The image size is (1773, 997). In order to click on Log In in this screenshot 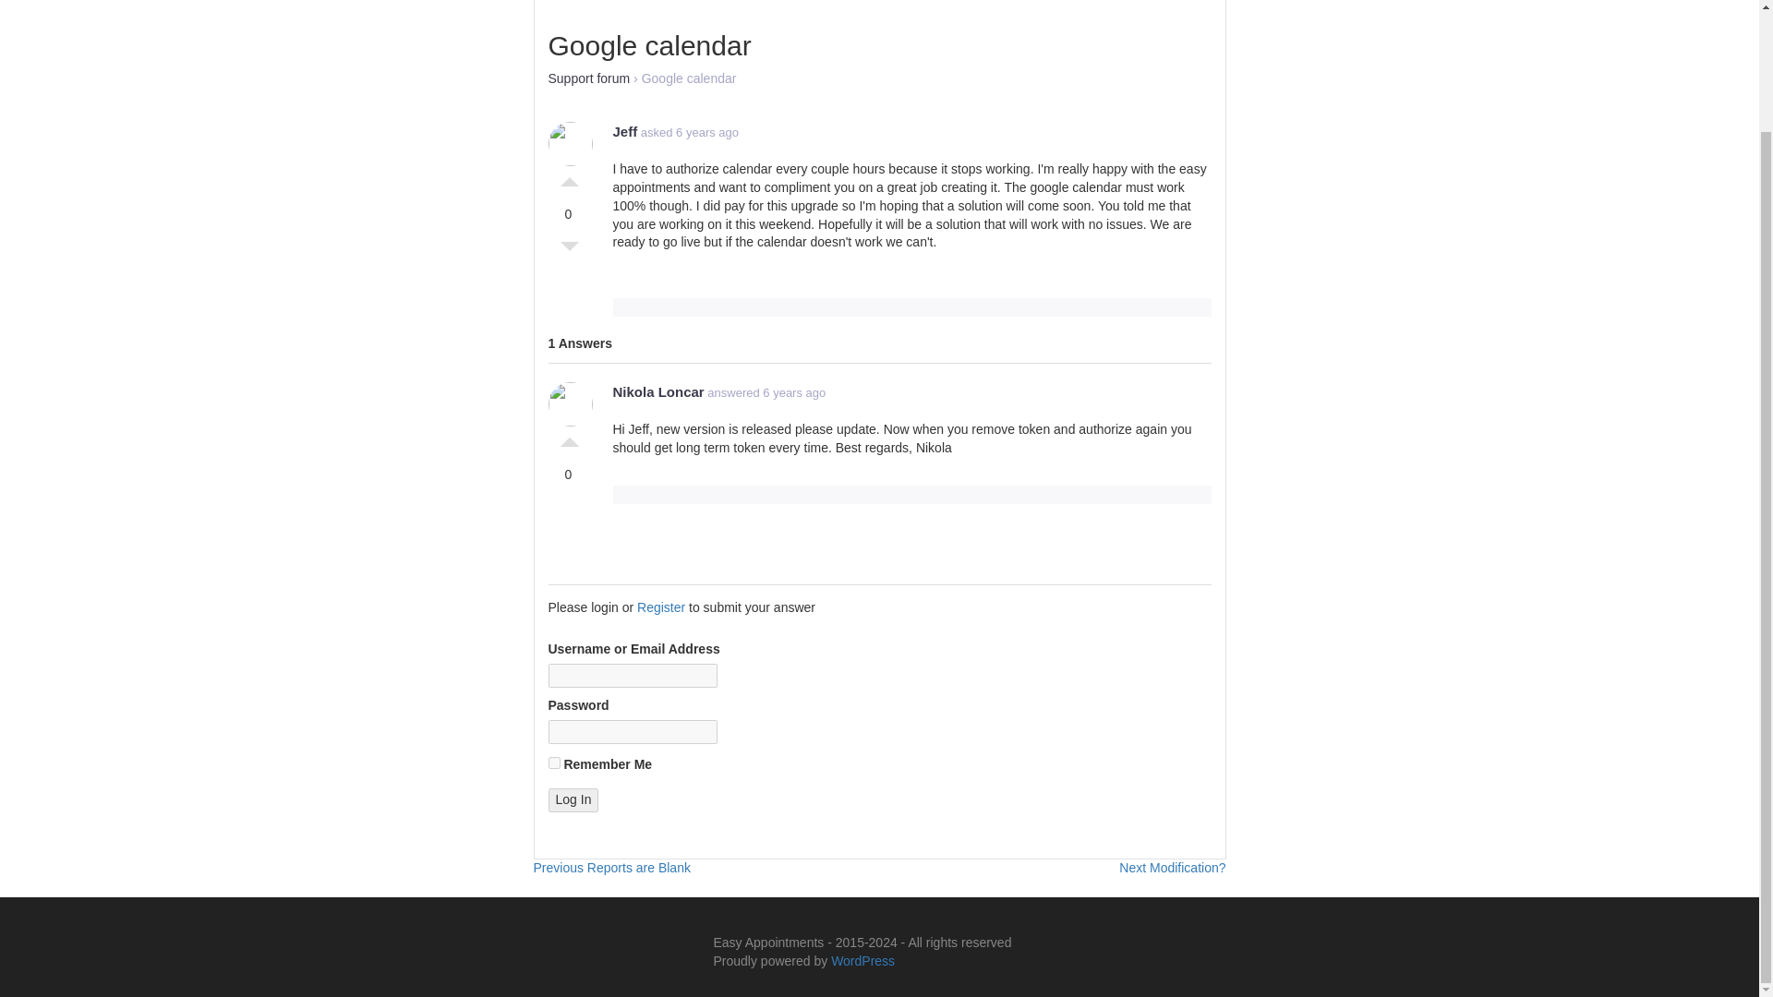, I will do `click(554, 763)`.